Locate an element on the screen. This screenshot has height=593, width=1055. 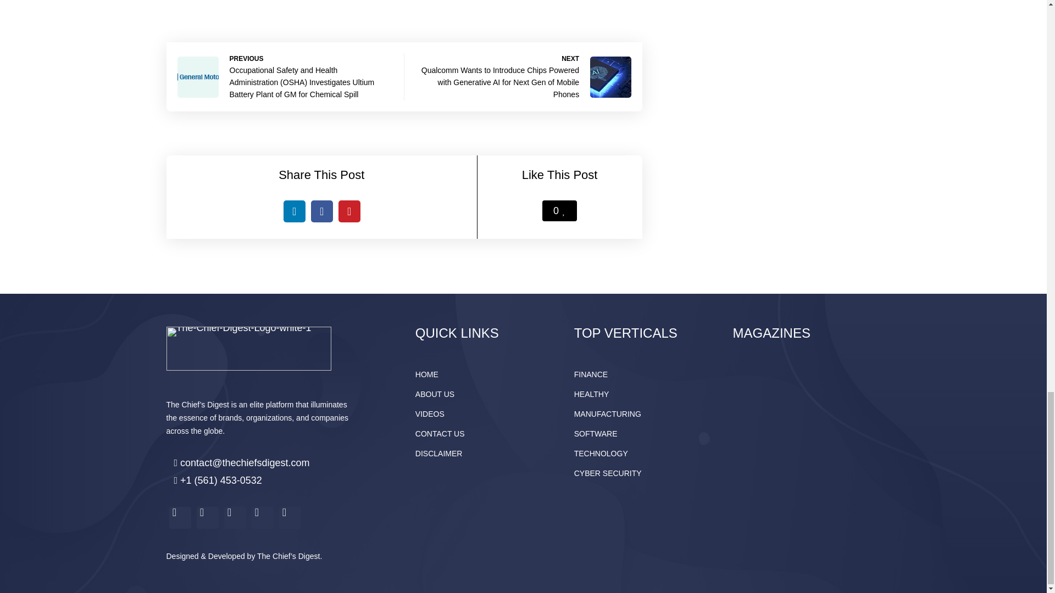
Pinterest is located at coordinates (349, 211).